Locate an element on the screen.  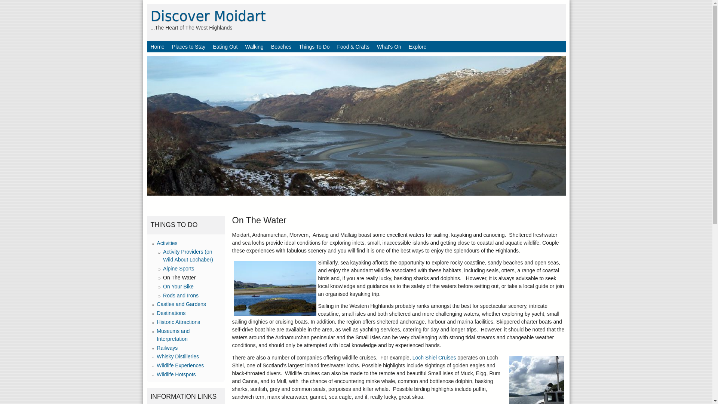
Places to Stay is located at coordinates (188, 47).